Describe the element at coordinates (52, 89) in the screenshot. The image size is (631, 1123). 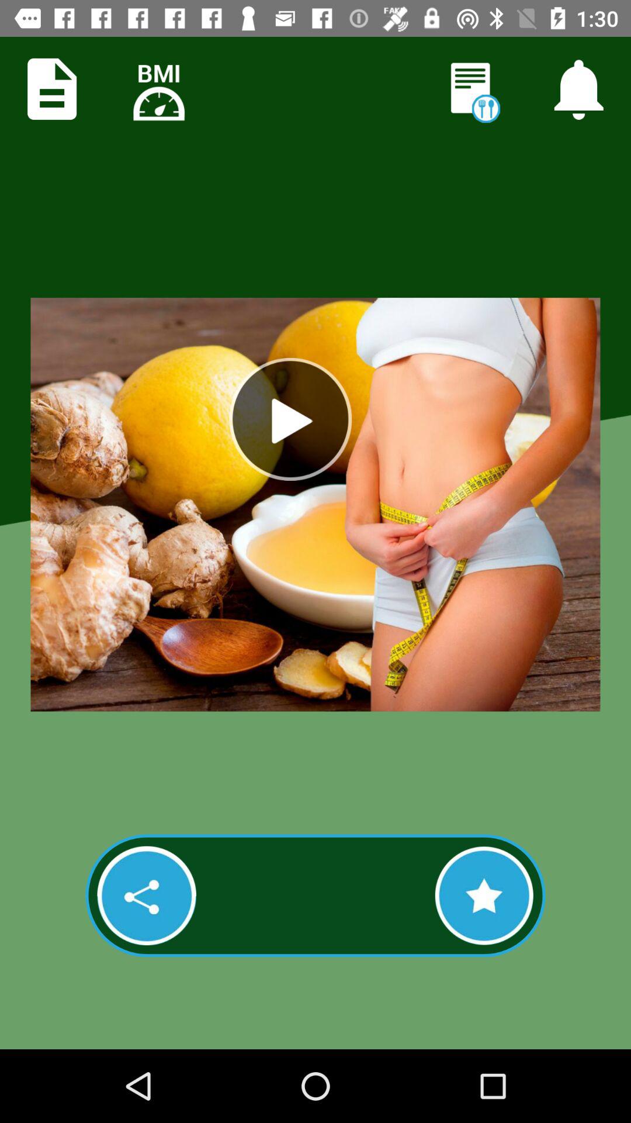
I see `go to menu` at that location.